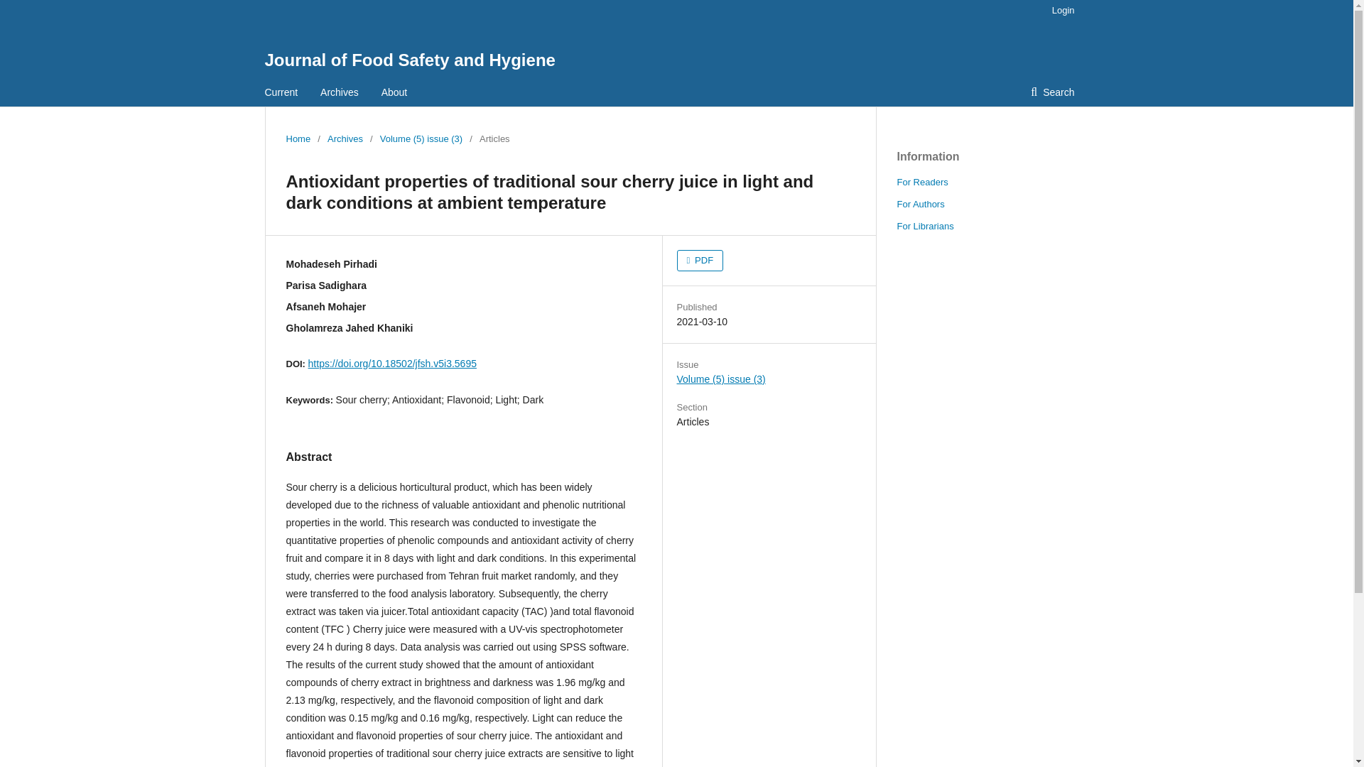 The image size is (1364, 767). What do you see at coordinates (409, 60) in the screenshot?
I see `Journal of Food Safety and Hygiene` at bounding box center [409, 60].